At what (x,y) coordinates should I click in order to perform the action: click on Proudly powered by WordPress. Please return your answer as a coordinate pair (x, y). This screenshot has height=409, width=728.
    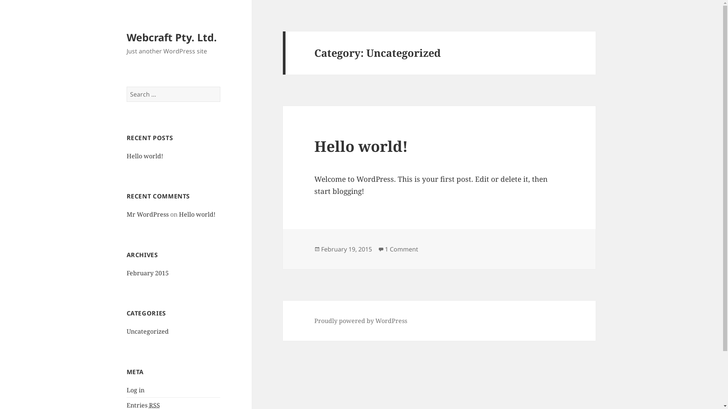
    Looking at the image, I should click on (361, 321).